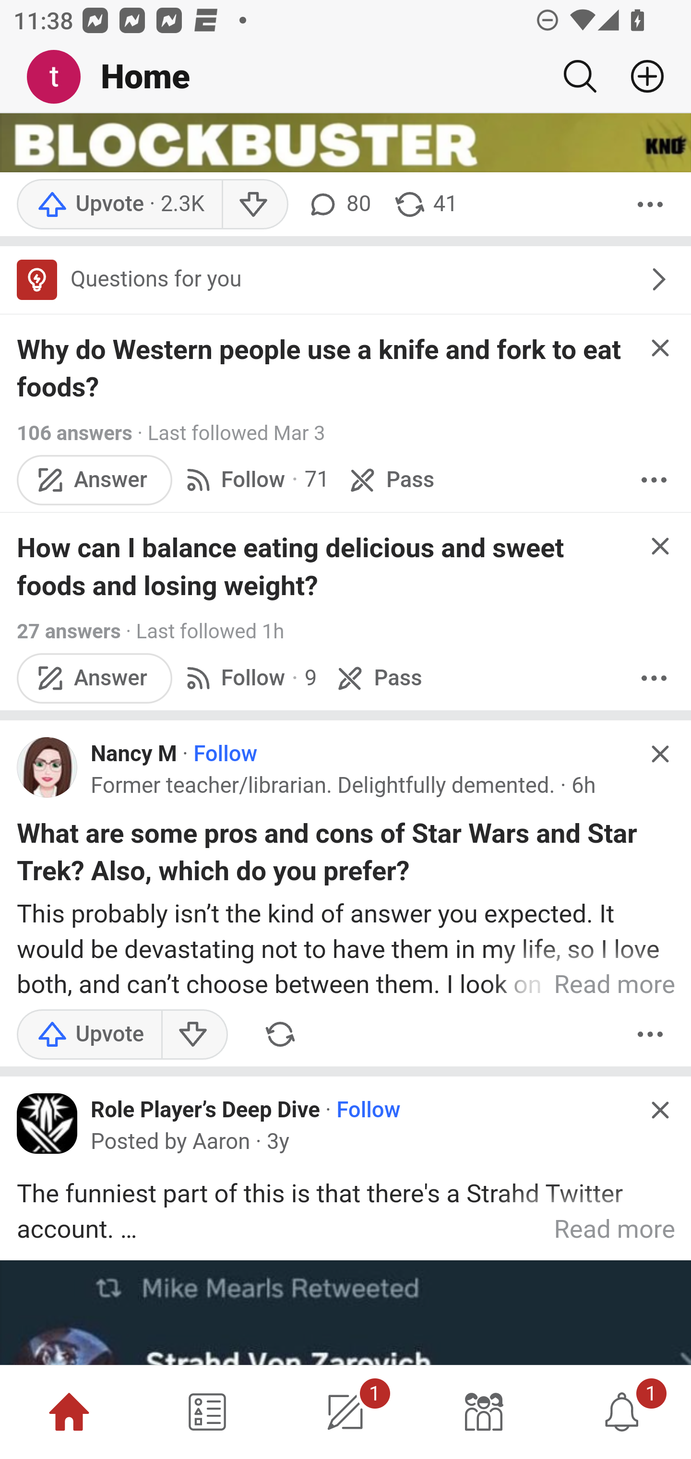 The height and width of the screenshot is (1459, 691). What do you see at coordinates (60, 77) in the screenshot?
I see `Me` at bounding box center [60, 77].